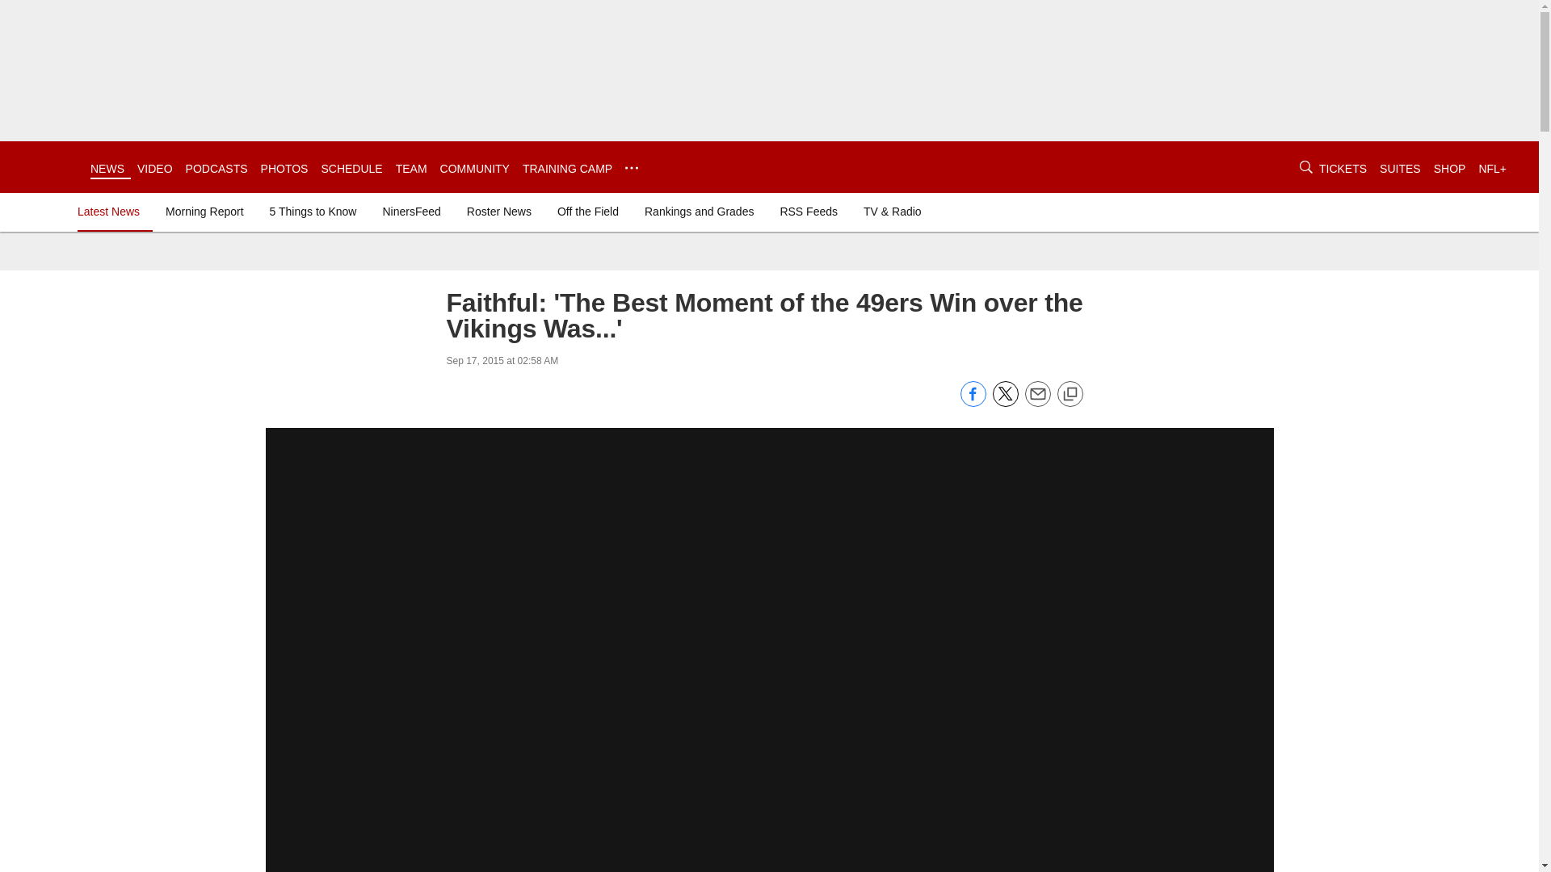  Describe the element at coordinates (284, 168) in the screenshot. I see `PHOTOS` at that location.